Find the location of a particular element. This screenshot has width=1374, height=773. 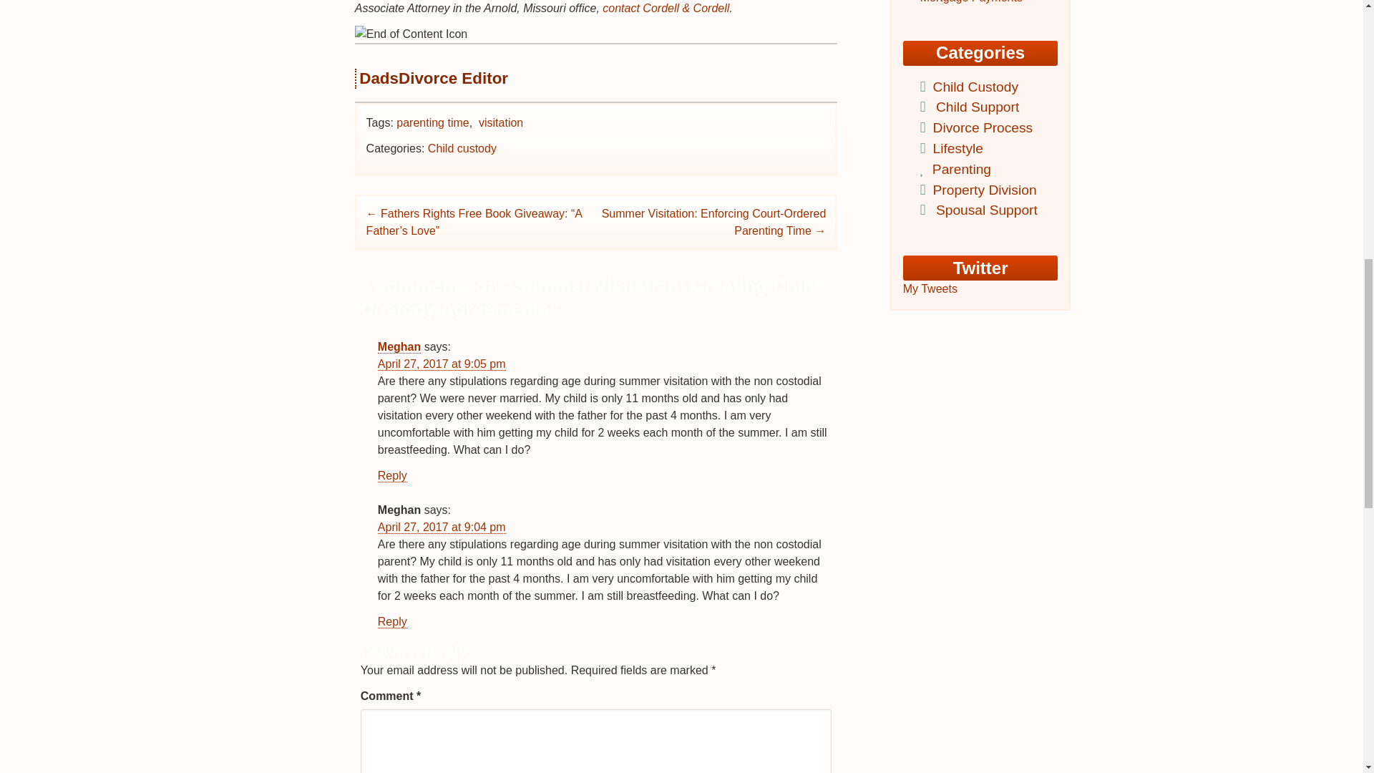

Meghan is located at coordinates (399, 346).